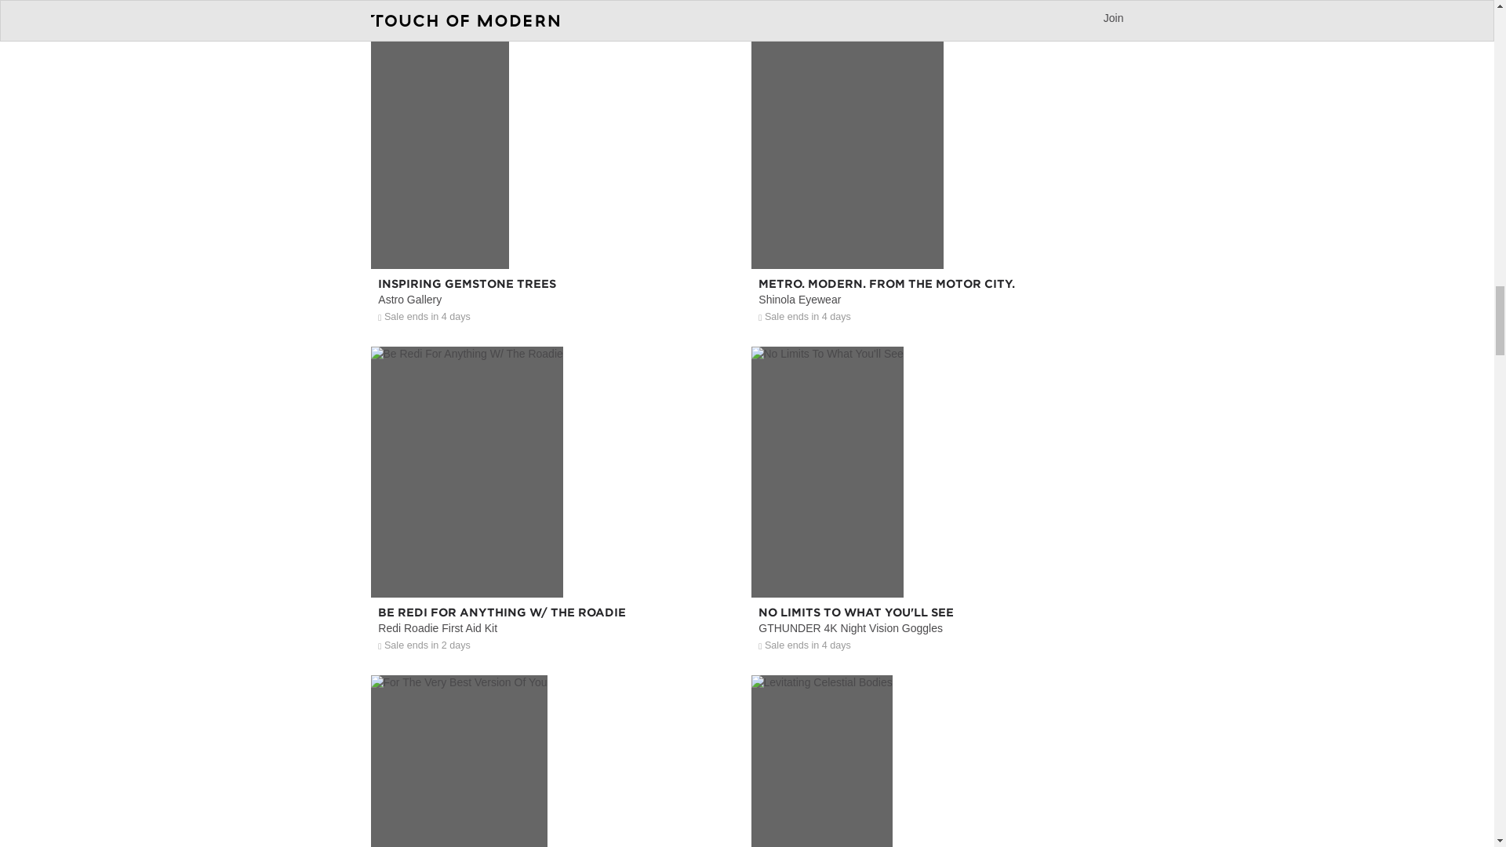 The height and width of the screenshot is (847, 1506). What do you see at coordinates (937, 235) in the screenshot?
I see `Metro. Modern. From The Motor City.` at bounding box center [937, 235].